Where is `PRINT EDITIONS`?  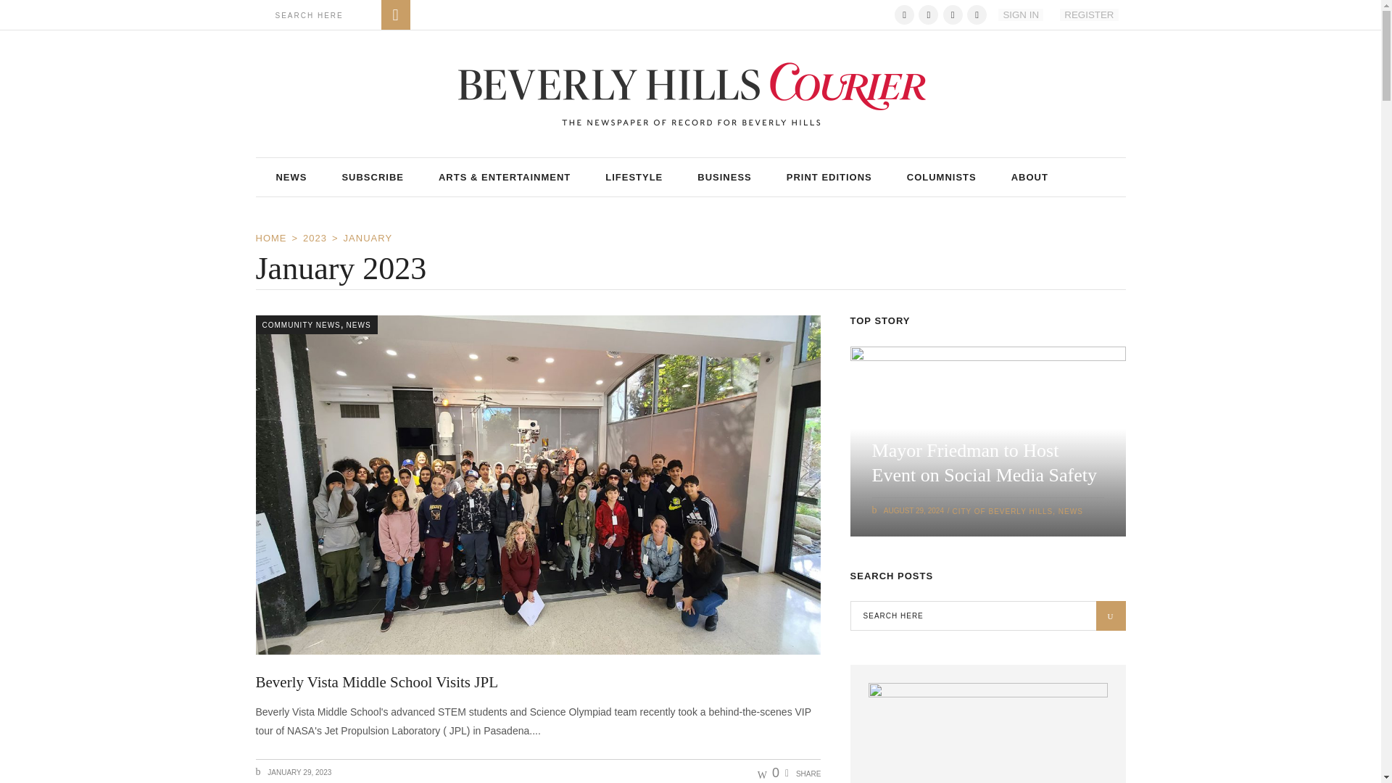 PRINT EDITIONS is located at coordinates (829, 177).